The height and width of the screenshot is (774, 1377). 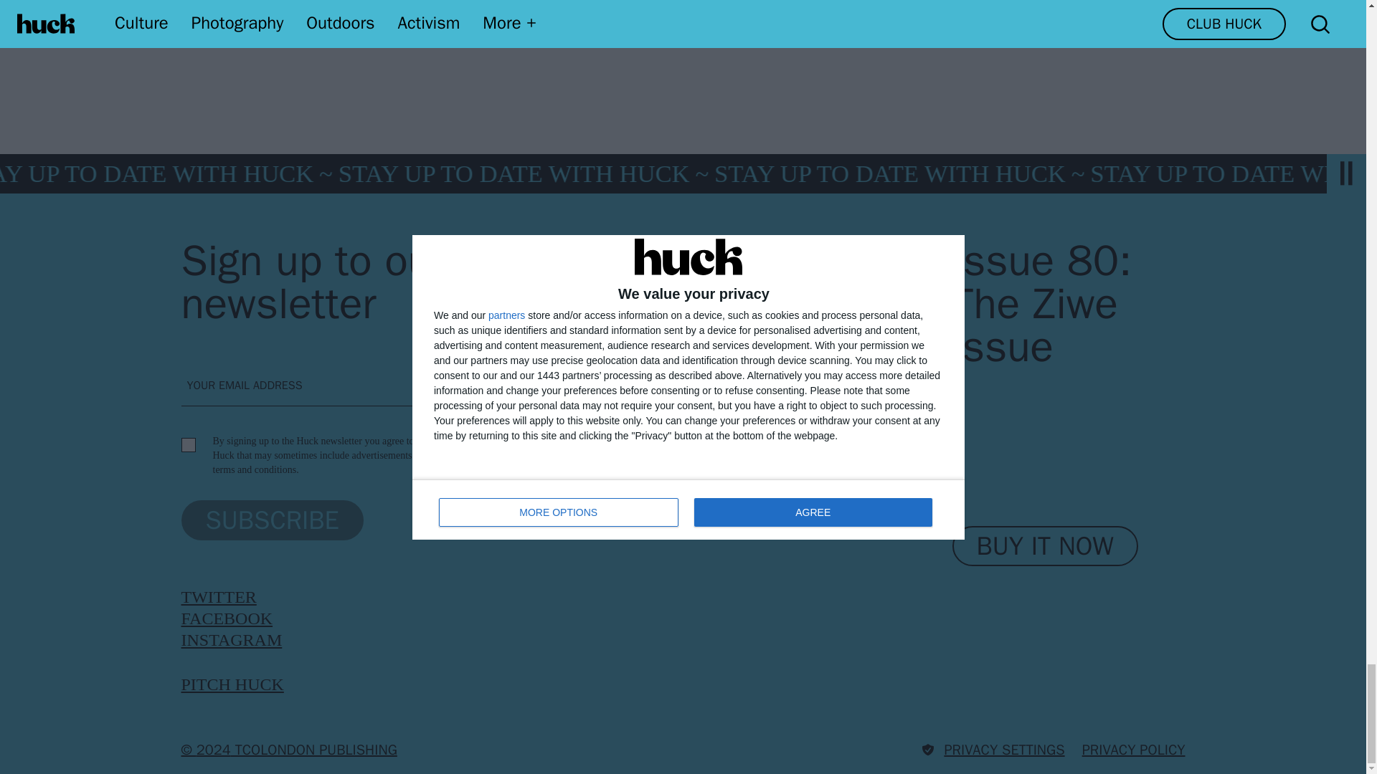 What do you see at coordinates (362, 14) in the screenshot?
I see `ICELAND` at bounding box center [362, 14].